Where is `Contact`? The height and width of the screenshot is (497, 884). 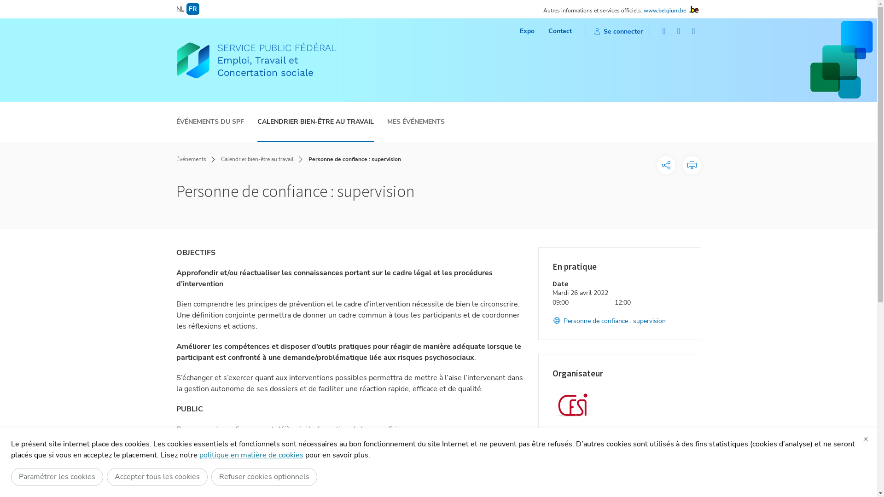 Contact is located at coordinates (560, 31).